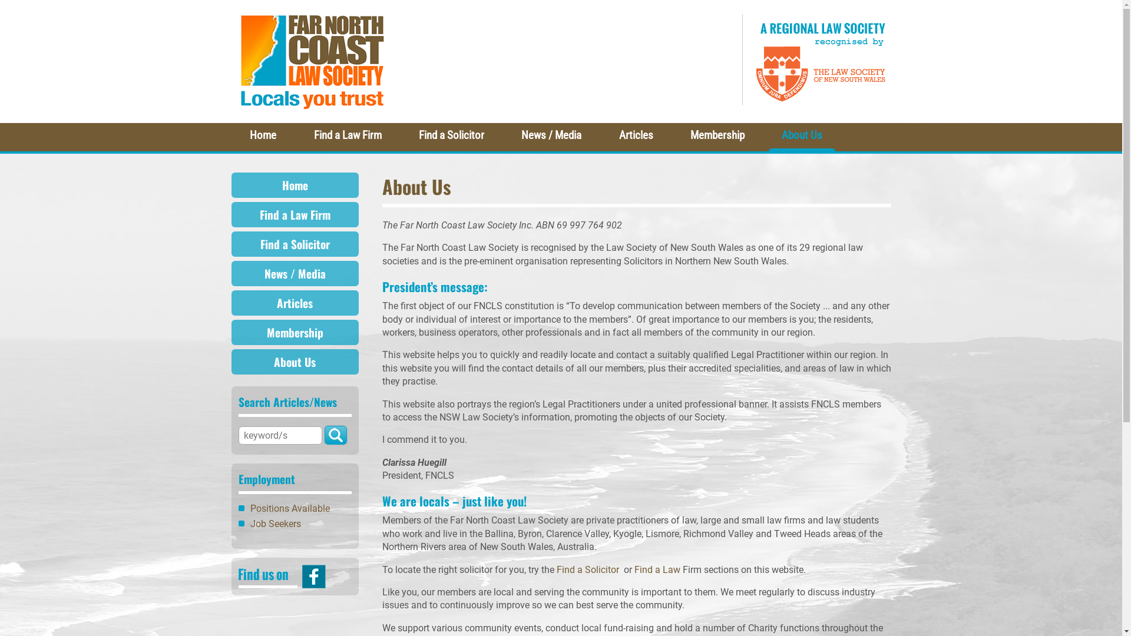  I want to click on Membership, so click(717, 137).